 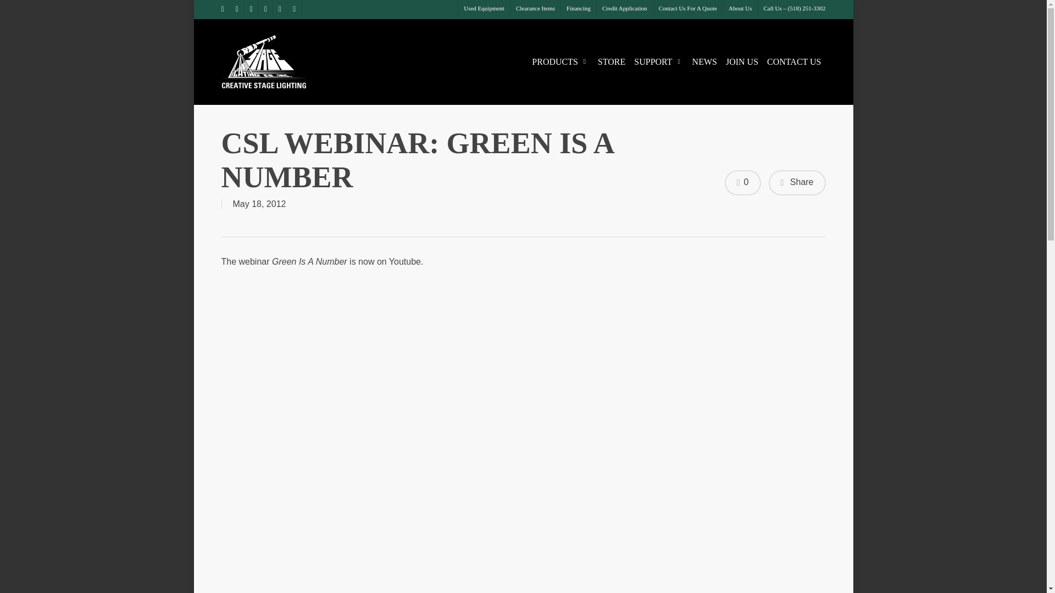 I want to click on Clearance Items, so click(x=535, y=9).